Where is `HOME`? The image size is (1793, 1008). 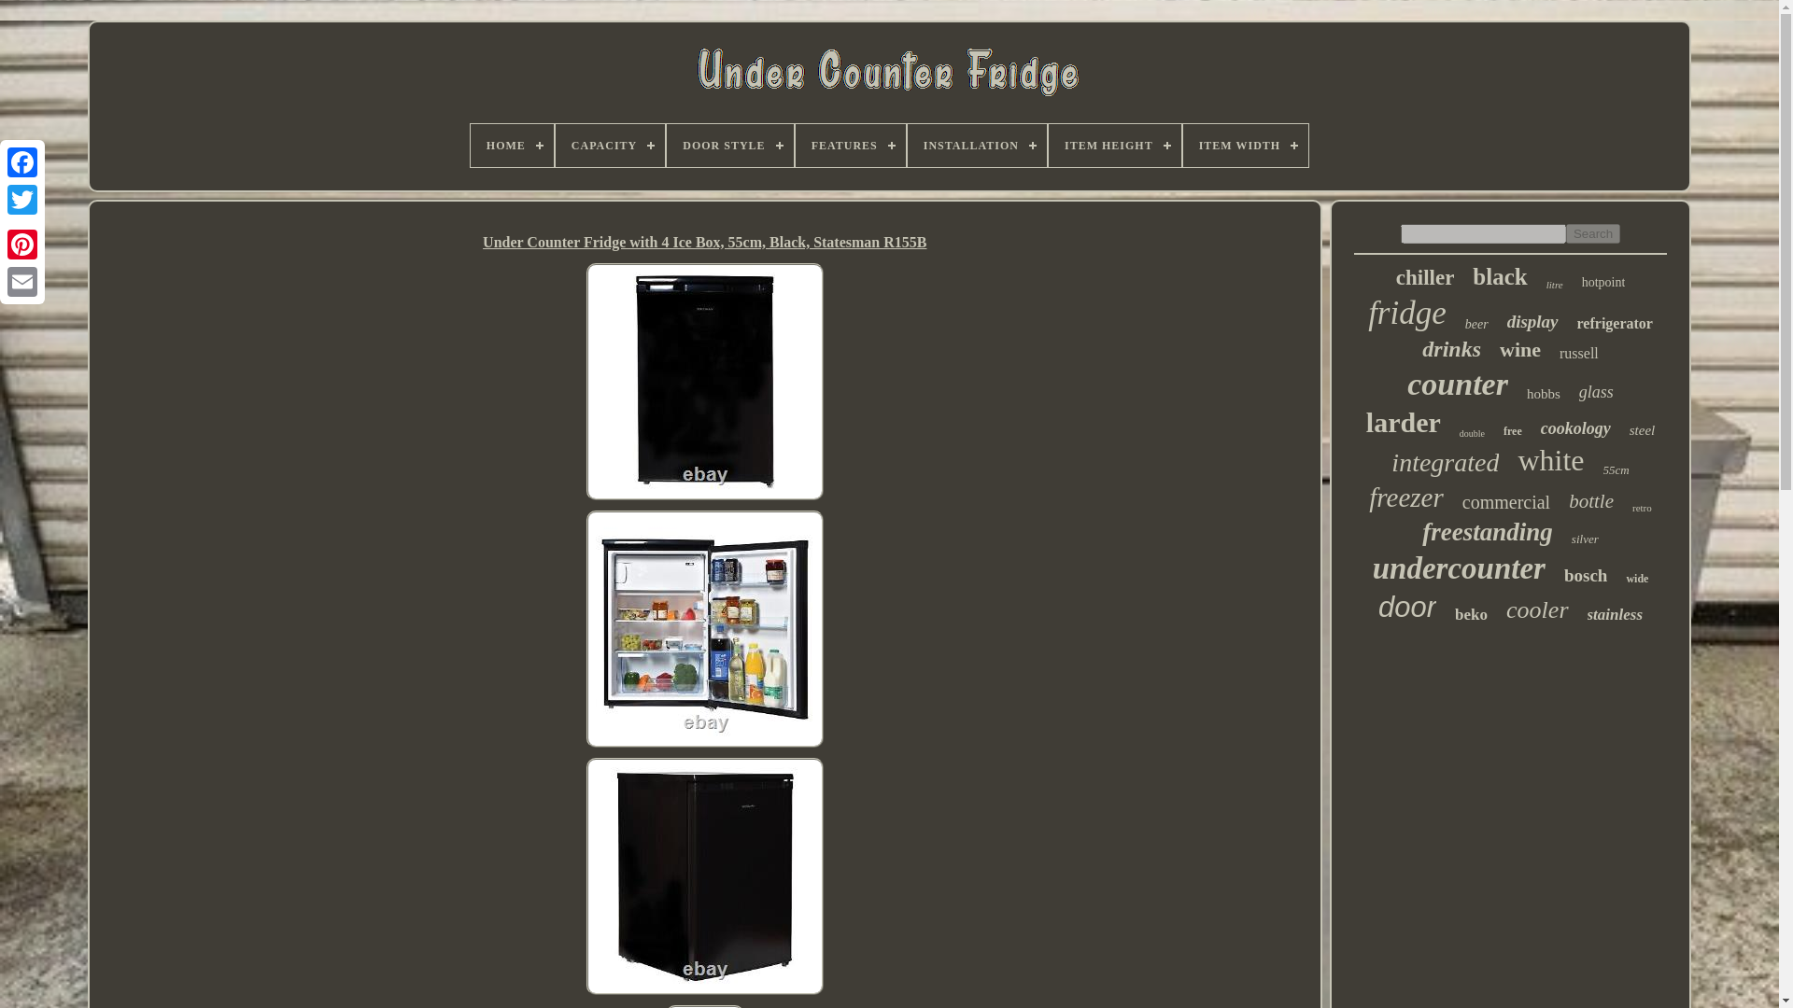 HOME is located at coordinates (512, 146).